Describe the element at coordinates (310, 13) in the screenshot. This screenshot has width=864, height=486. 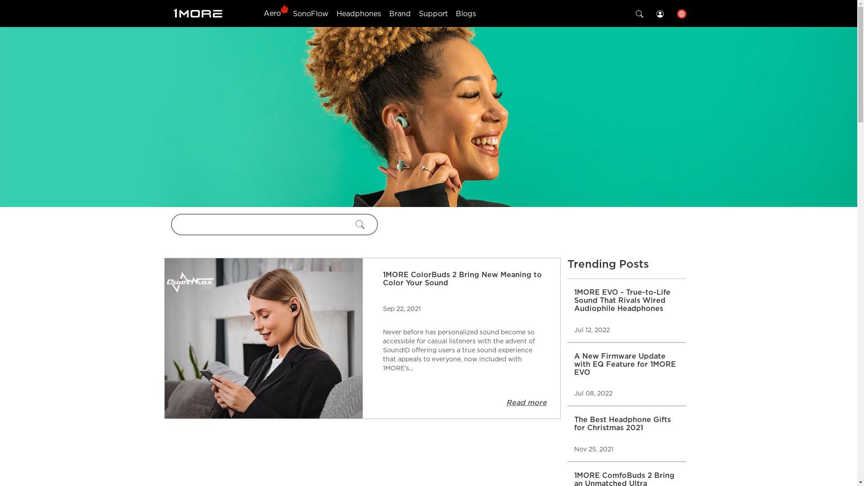
I see `SonoFlow` at that location.